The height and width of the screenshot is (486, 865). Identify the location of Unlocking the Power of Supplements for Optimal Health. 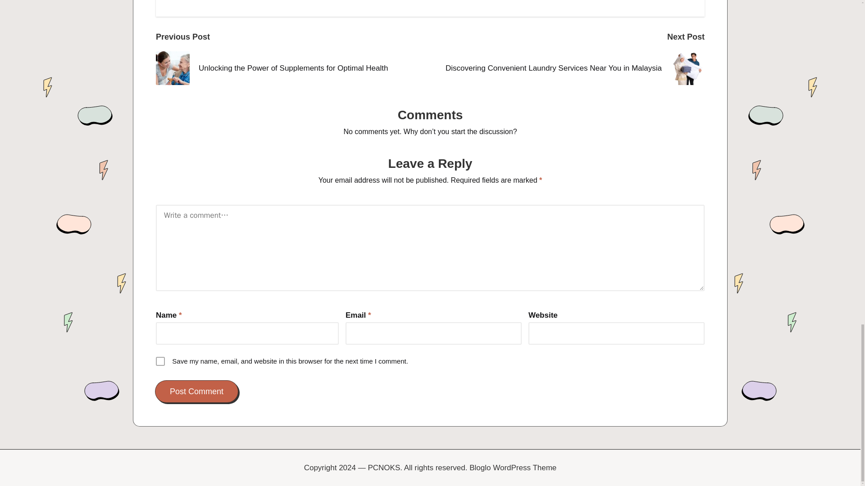
(293, 68).